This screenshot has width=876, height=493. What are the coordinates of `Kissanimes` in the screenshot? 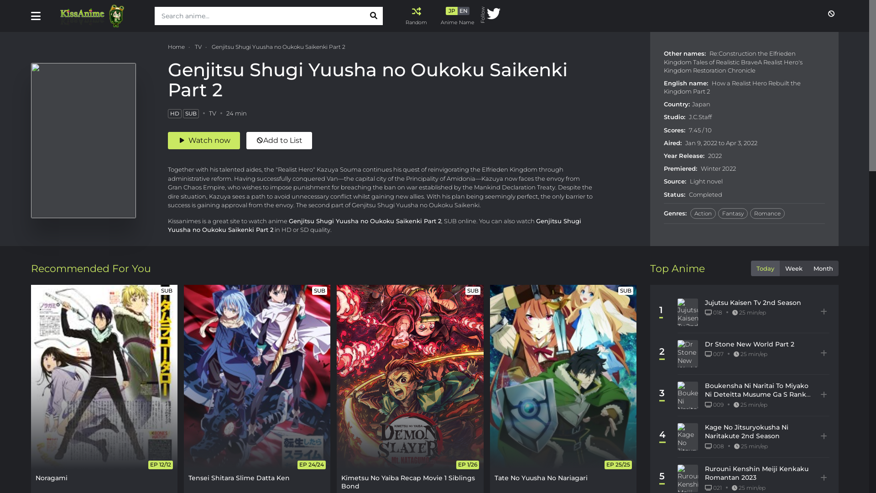 It's located at (99, 16).